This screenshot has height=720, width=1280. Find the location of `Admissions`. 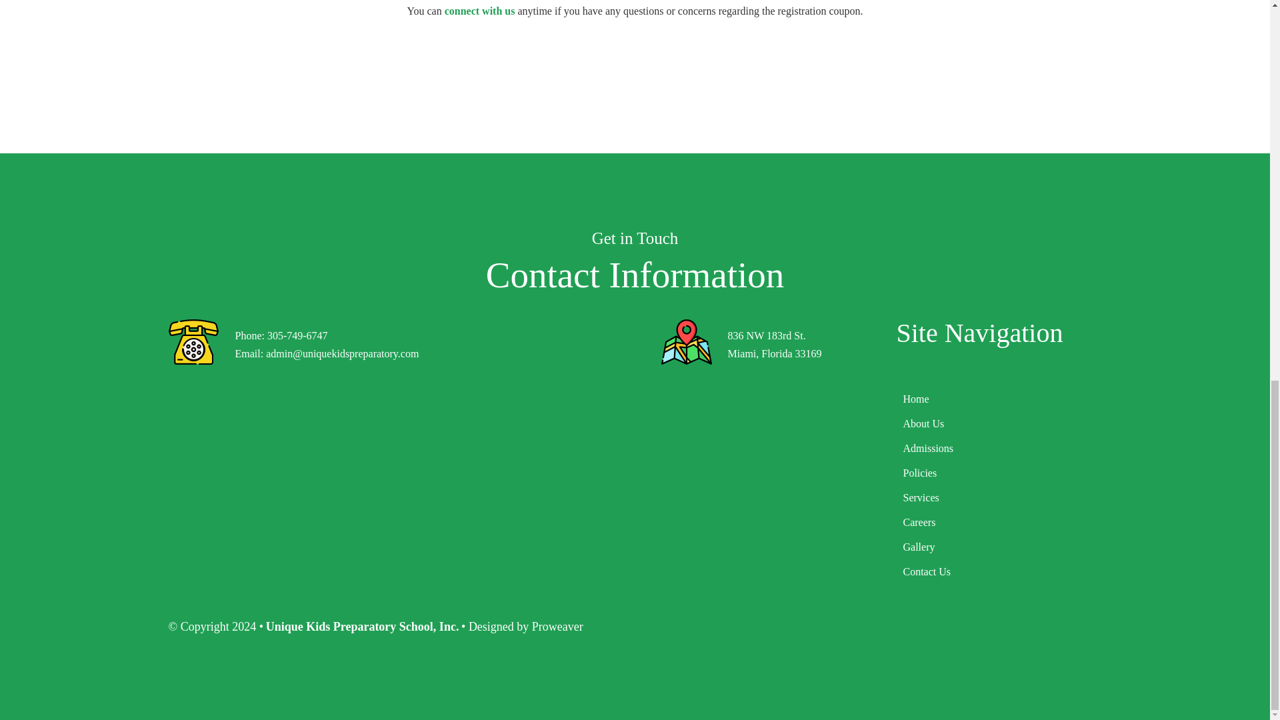

Admissions is located at coordinates (999, 448).